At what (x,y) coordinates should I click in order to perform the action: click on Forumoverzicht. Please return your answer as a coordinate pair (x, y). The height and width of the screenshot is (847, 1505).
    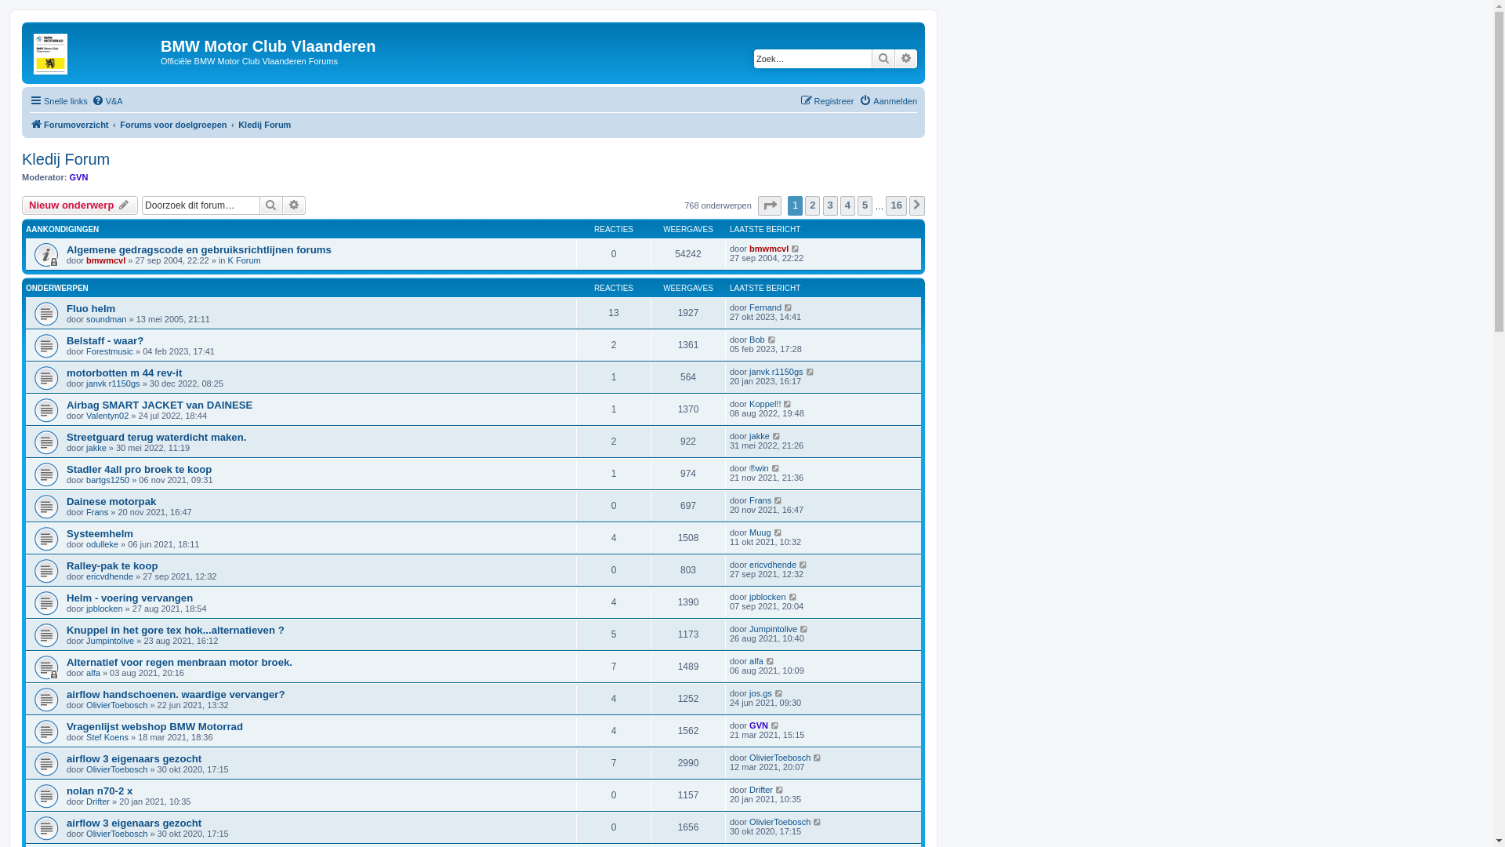
    Looking at the image, I should click on (69, 125).